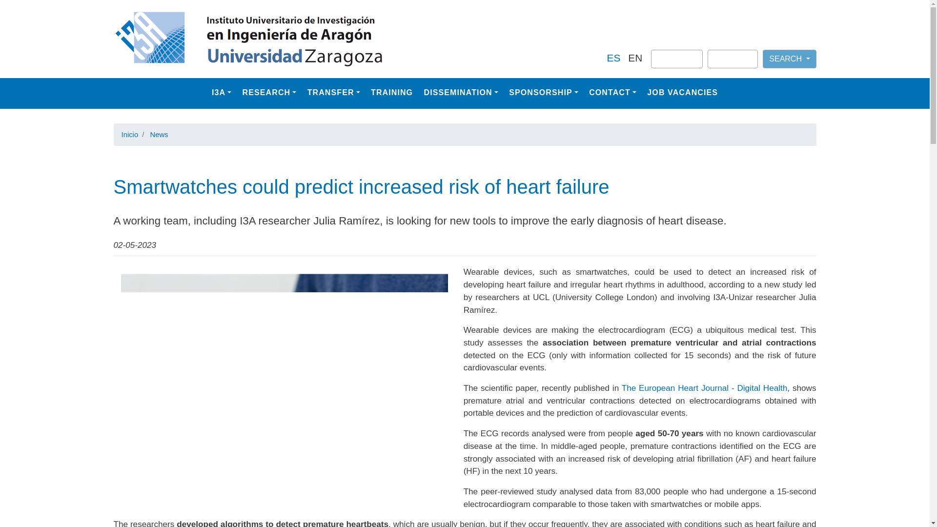  Describe the element at coordinates (733, 59) in the screenshot. I see `SUPPORT` at that location.